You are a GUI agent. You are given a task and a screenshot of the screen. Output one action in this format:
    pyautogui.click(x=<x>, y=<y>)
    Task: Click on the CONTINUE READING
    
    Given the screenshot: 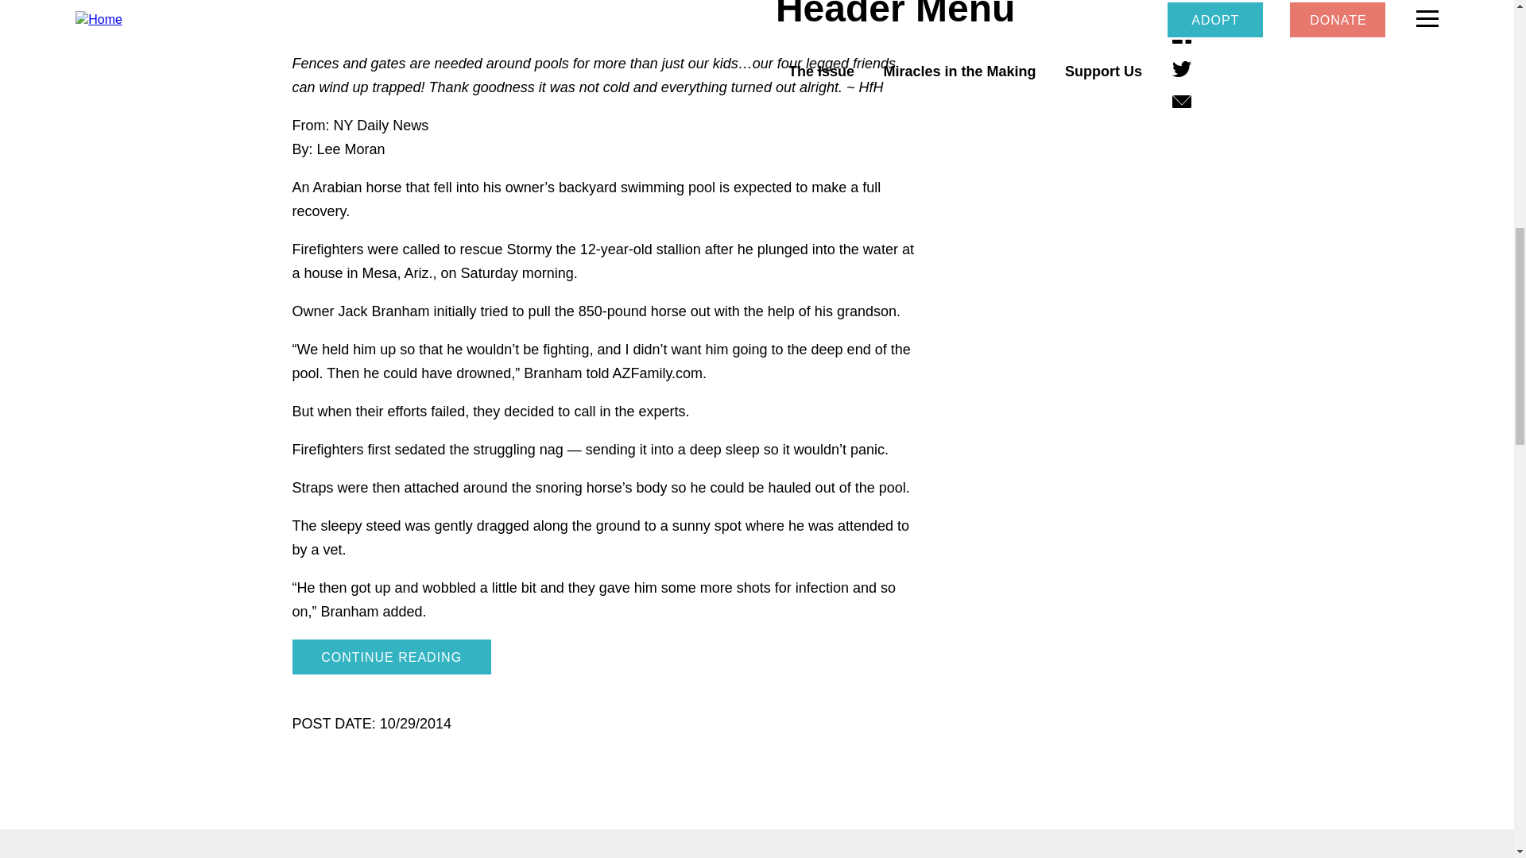 What is the action you would take?
    pyautogui.click(x=392, y=656)
    